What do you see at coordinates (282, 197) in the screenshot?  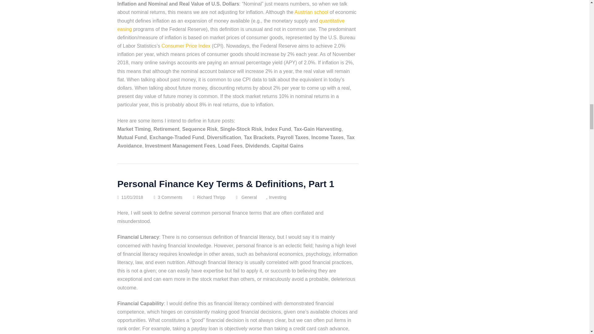 I see `Investing` at bounding box center [282, 197].